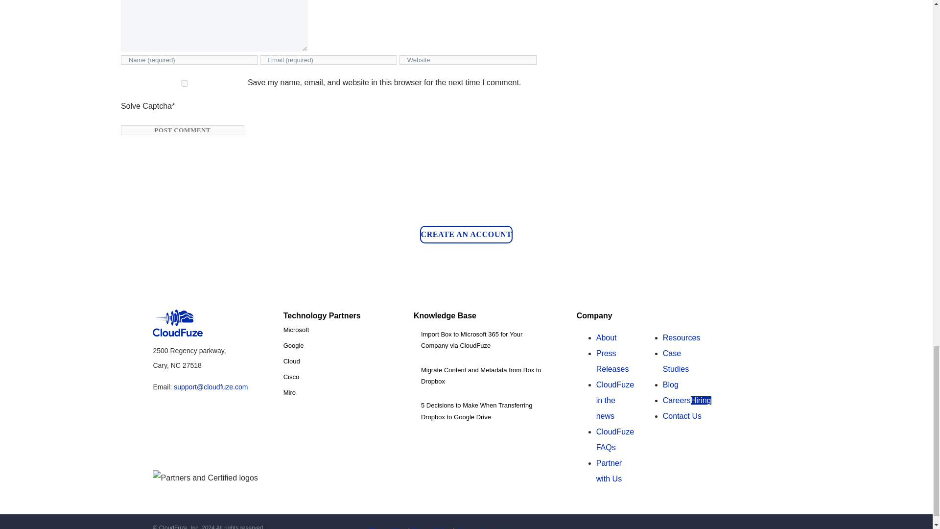 The height and width of the screenshot is (529, 940). I want to click on Post Comment, so click(183, 130).